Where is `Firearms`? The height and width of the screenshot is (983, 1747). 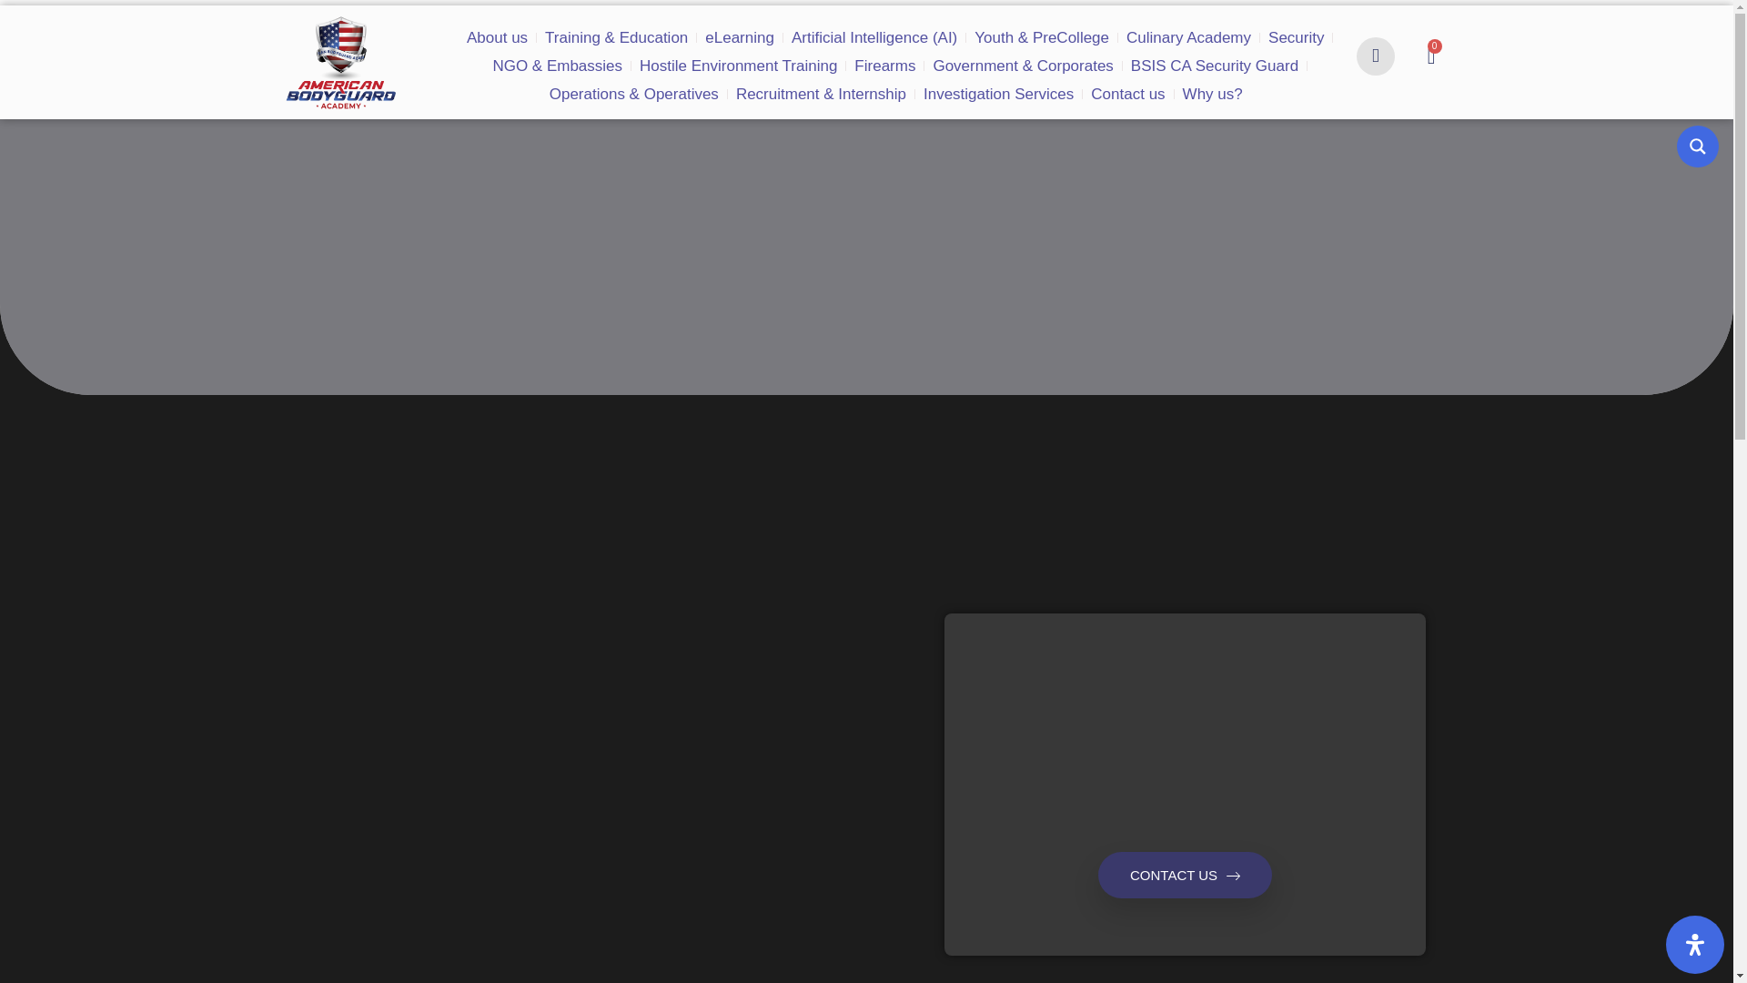
Firearms is located at coordinates (641, 49).